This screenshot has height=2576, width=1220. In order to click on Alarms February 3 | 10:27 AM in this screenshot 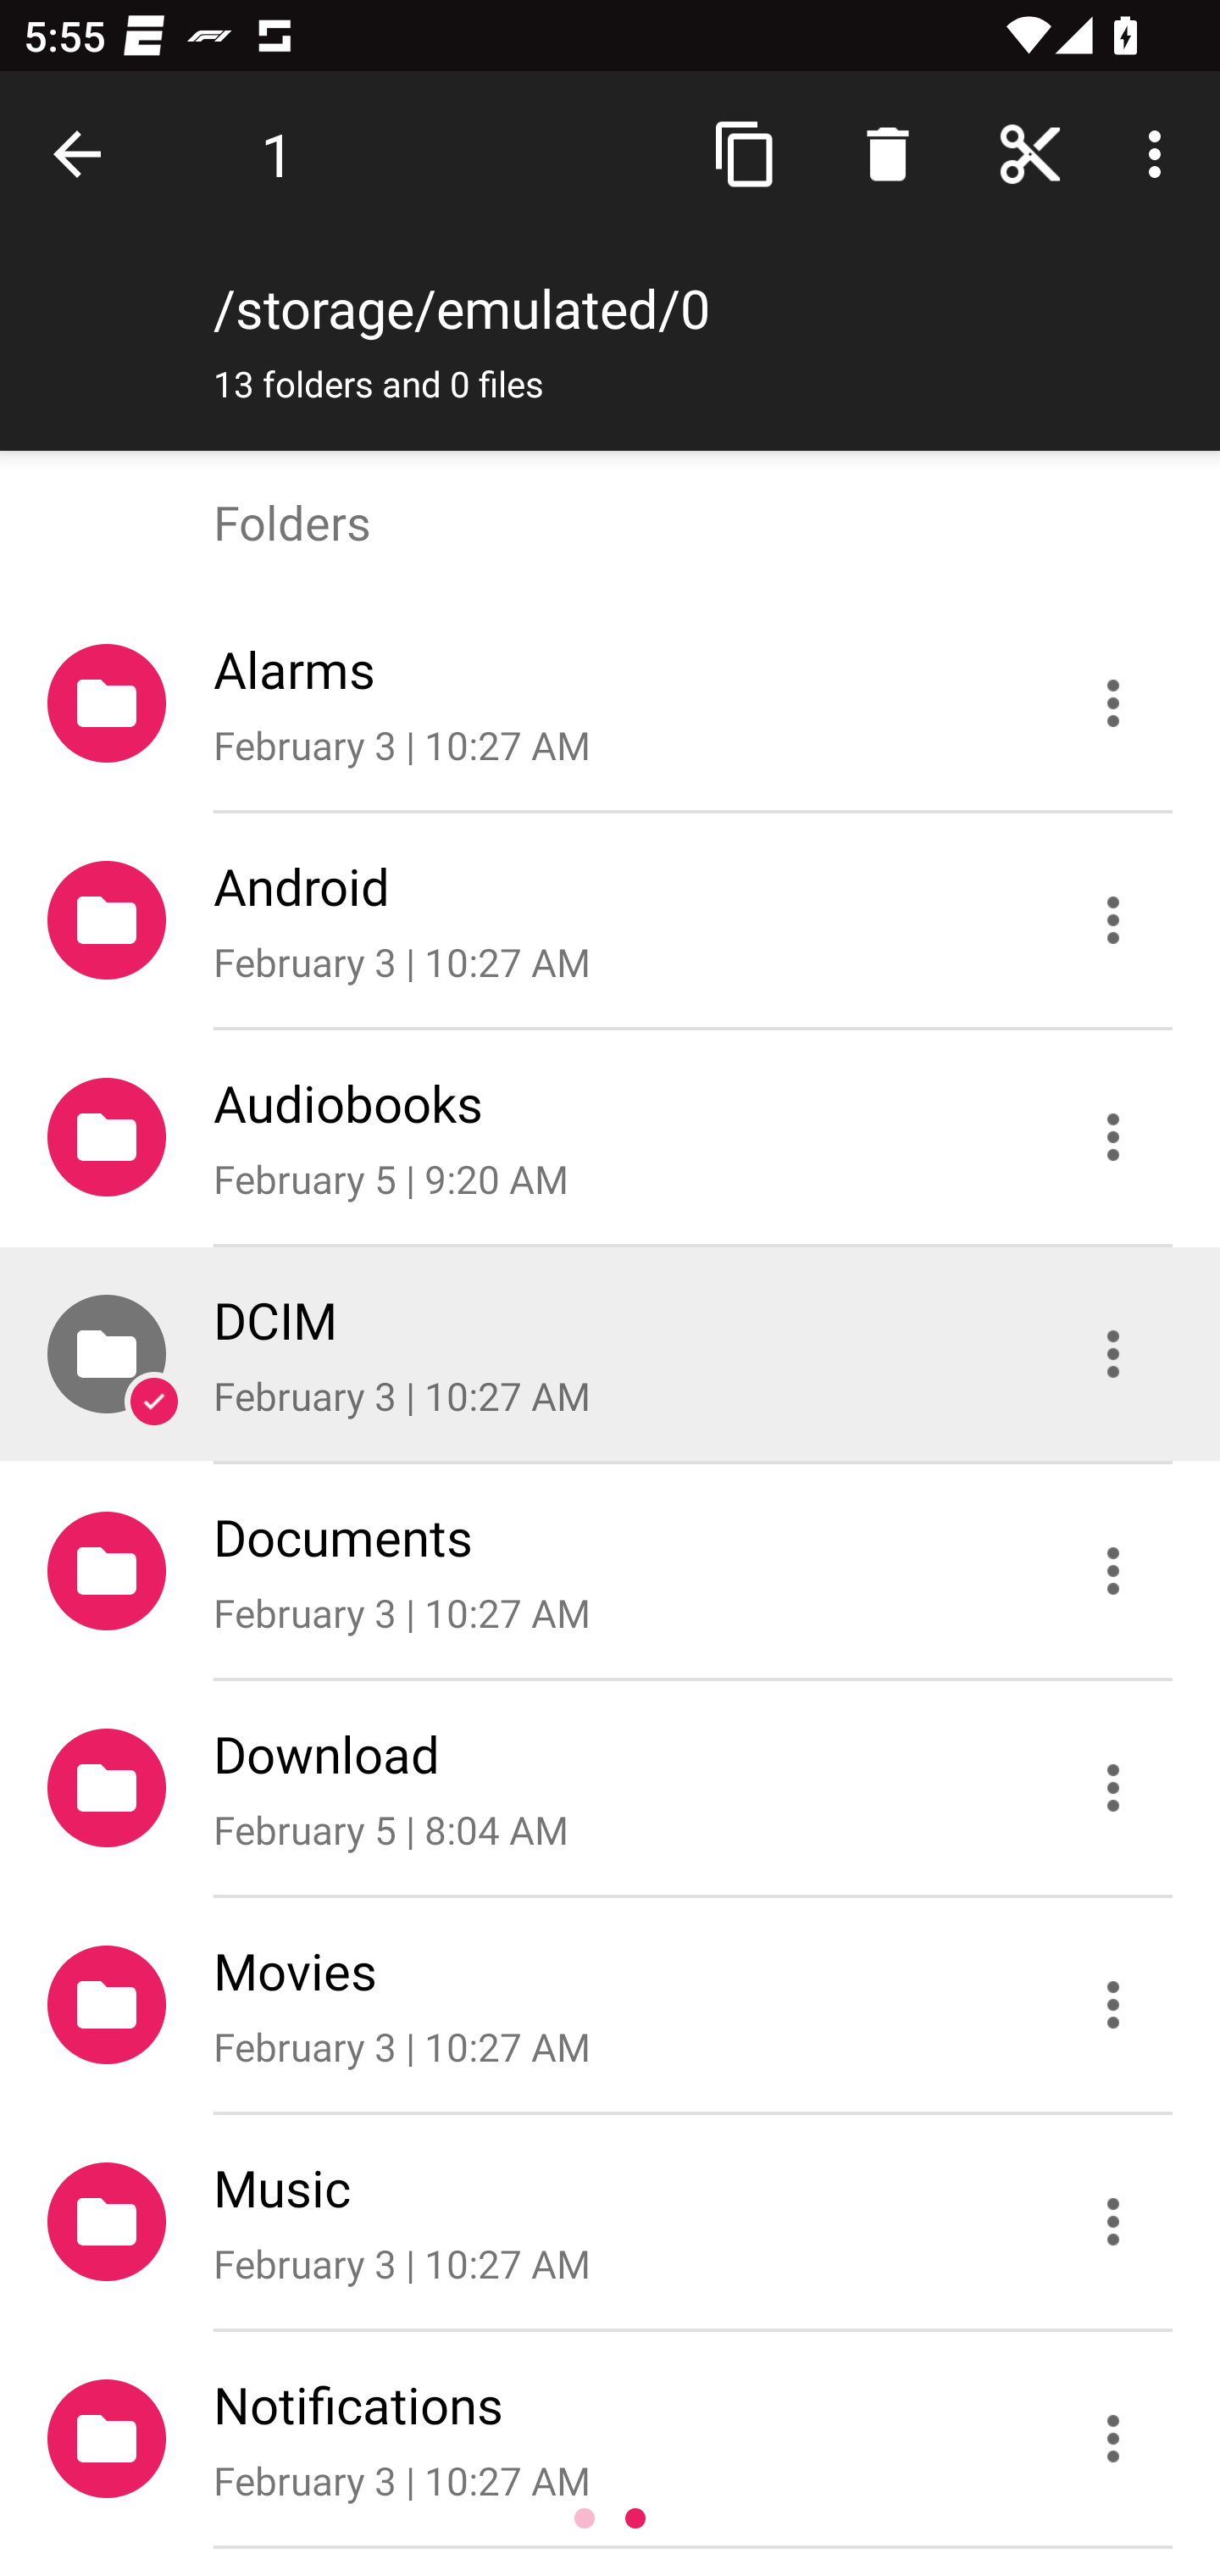, I will do `click(610, 703)`.